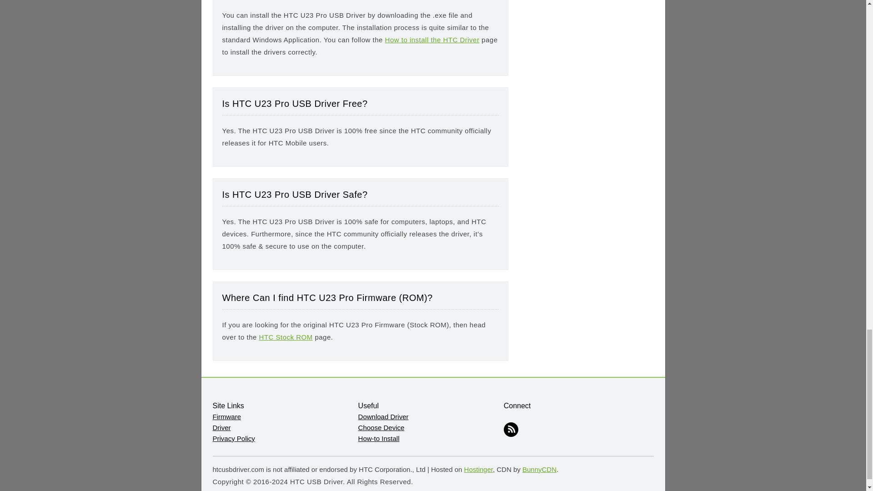 The width and height of the screenshot is (873, 491). I want to click on HTC Stock ROM, so click(286, 336).